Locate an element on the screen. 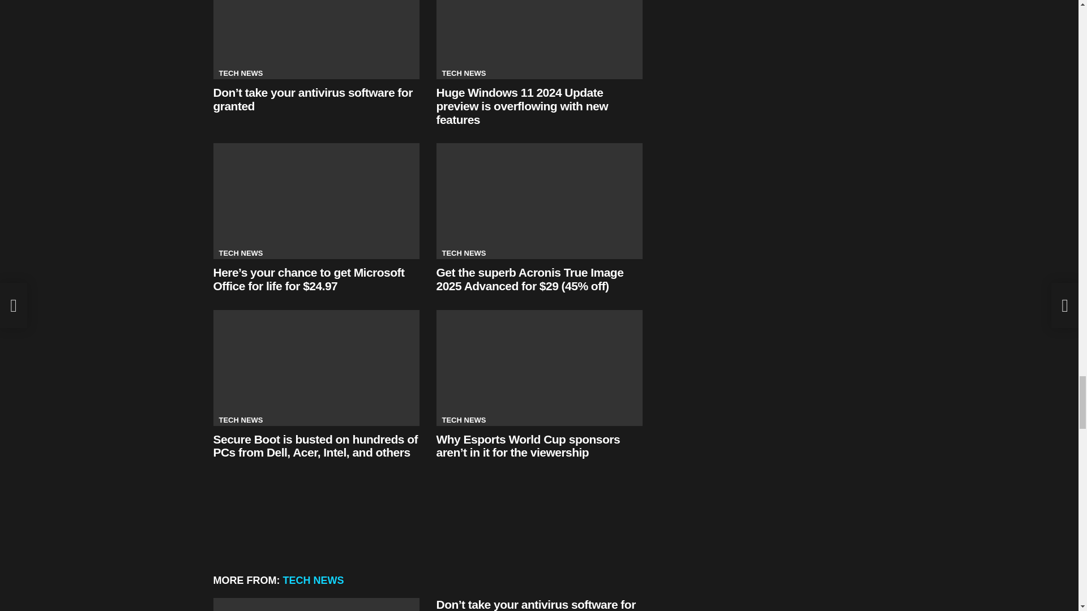 This screenshot has height=611, width=1087. TECH NEWS is located at coordinates (241, 74).